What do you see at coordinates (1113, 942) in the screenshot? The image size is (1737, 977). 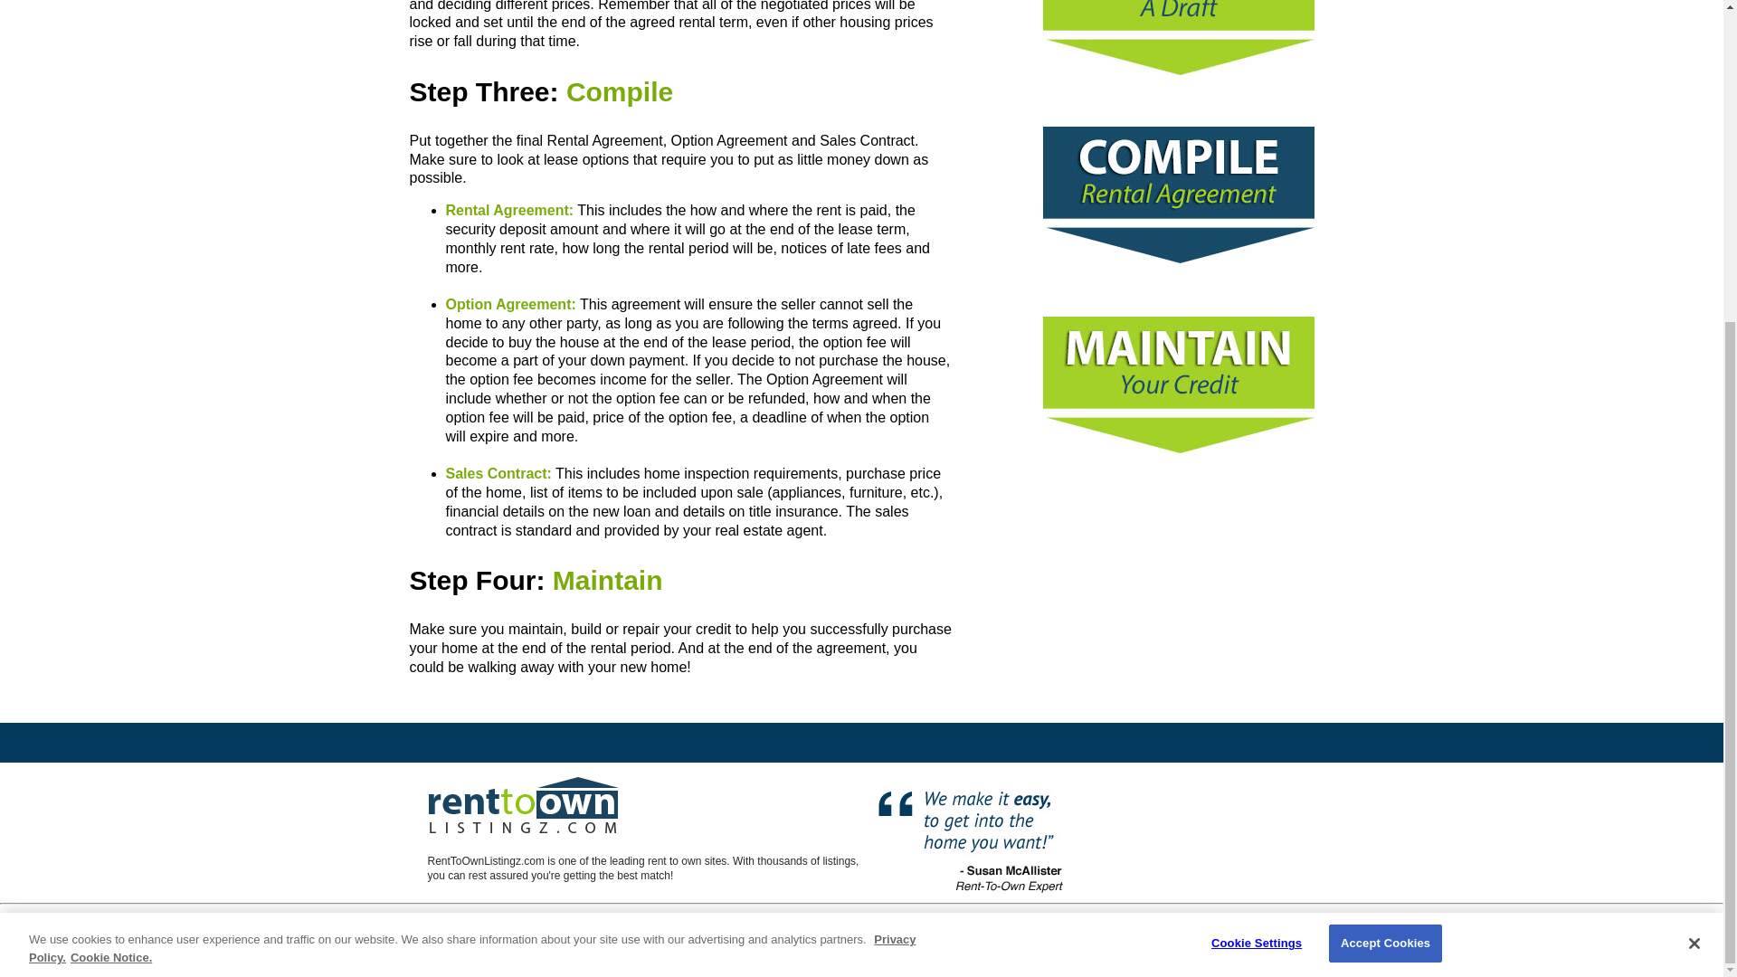 I see `Vulnerability Policy` at bounding box center [1113, 942].